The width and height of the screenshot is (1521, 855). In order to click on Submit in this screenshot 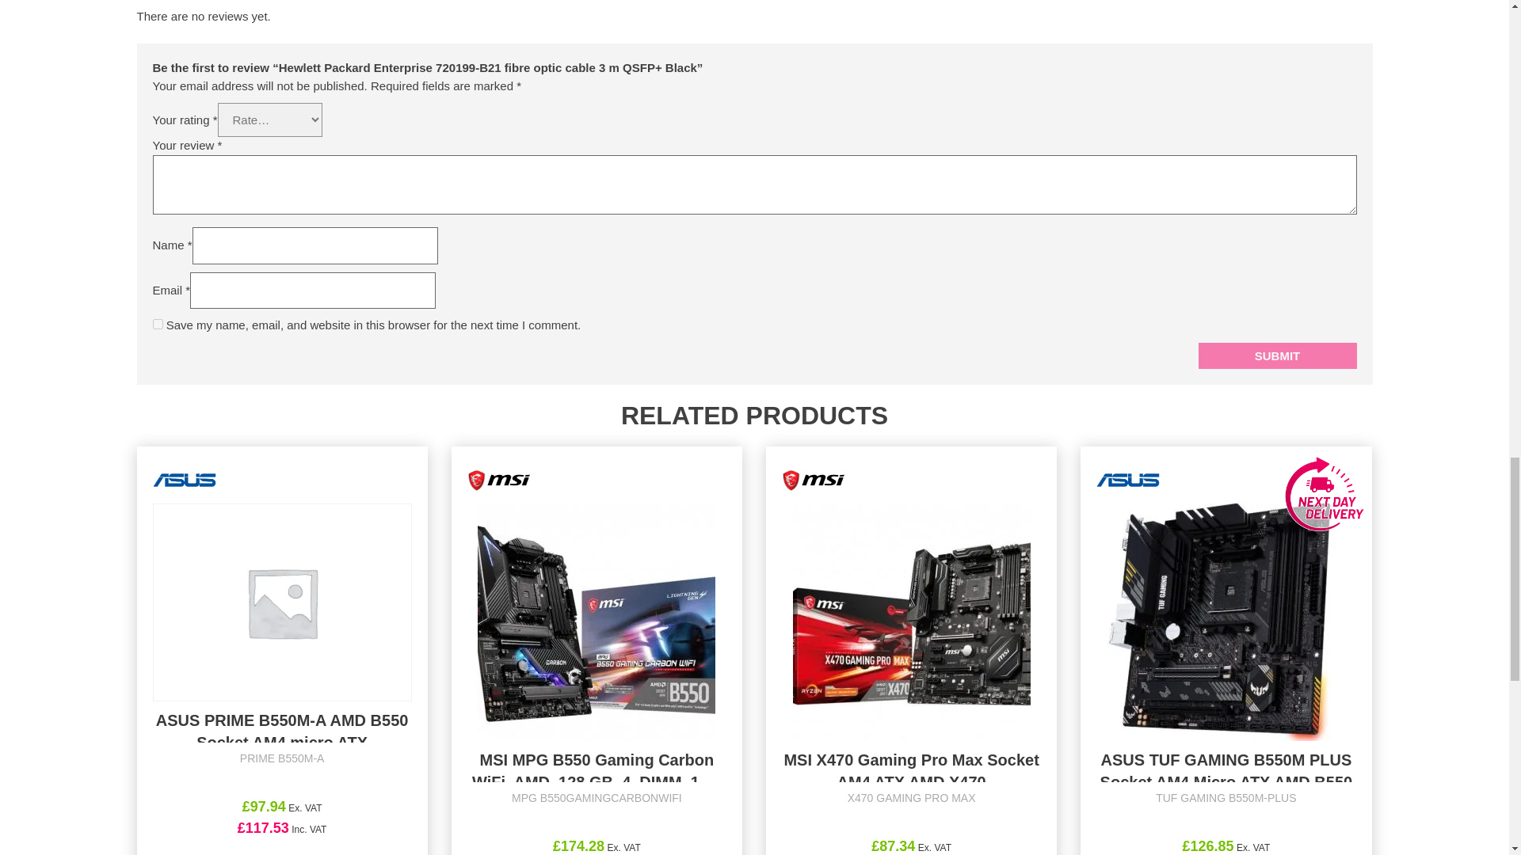, I will do `click(1277, 356)`.